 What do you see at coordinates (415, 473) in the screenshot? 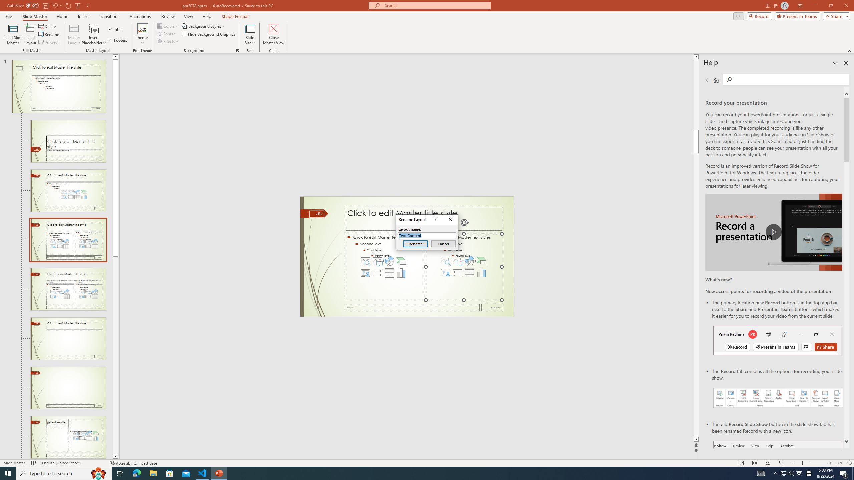
I see `Running applications` at bounding box center [415, 473].